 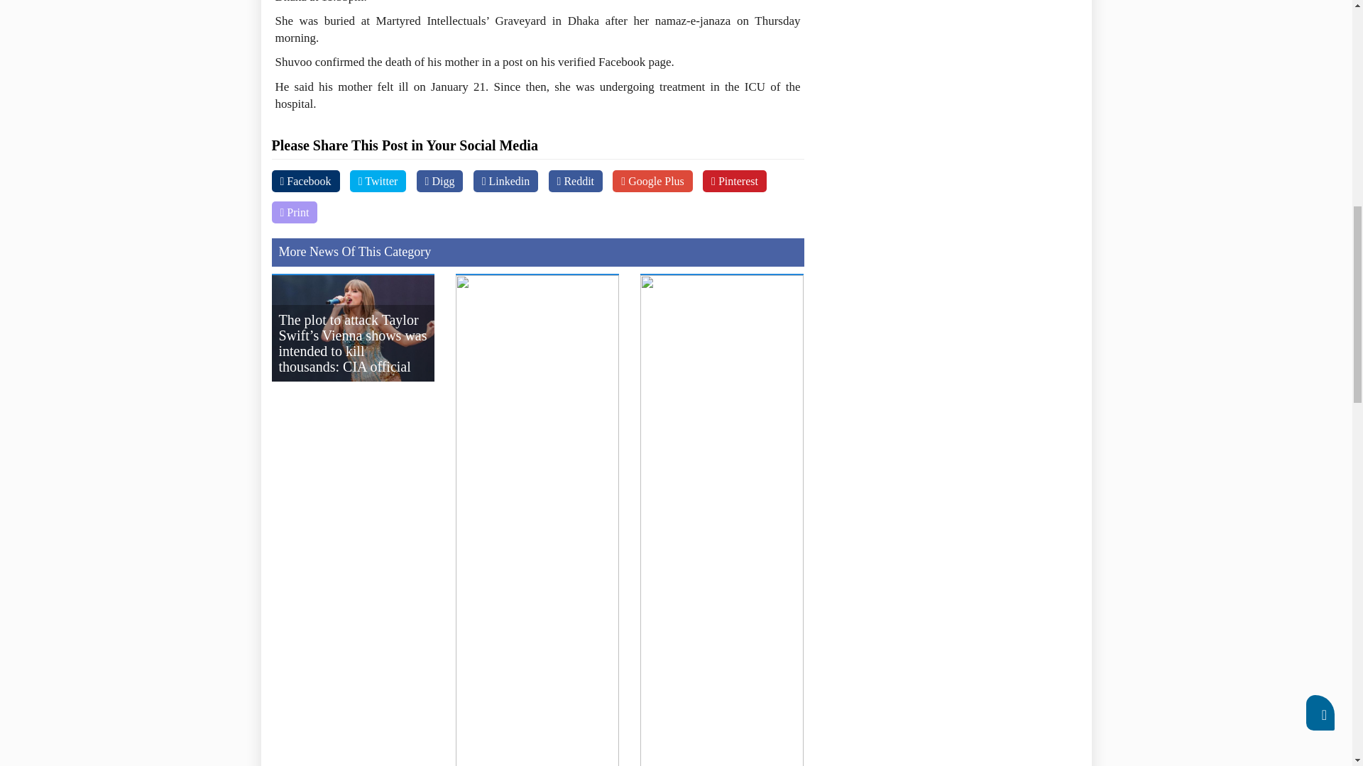 I want to click on Linkedin, so click(x=505, y=181).